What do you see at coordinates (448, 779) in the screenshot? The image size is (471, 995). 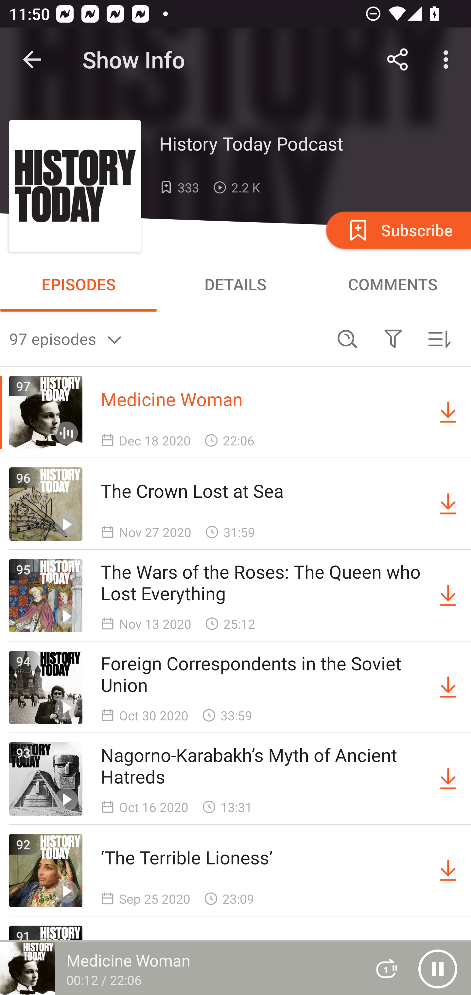 I see `Download` at bounding box center [448, 779].